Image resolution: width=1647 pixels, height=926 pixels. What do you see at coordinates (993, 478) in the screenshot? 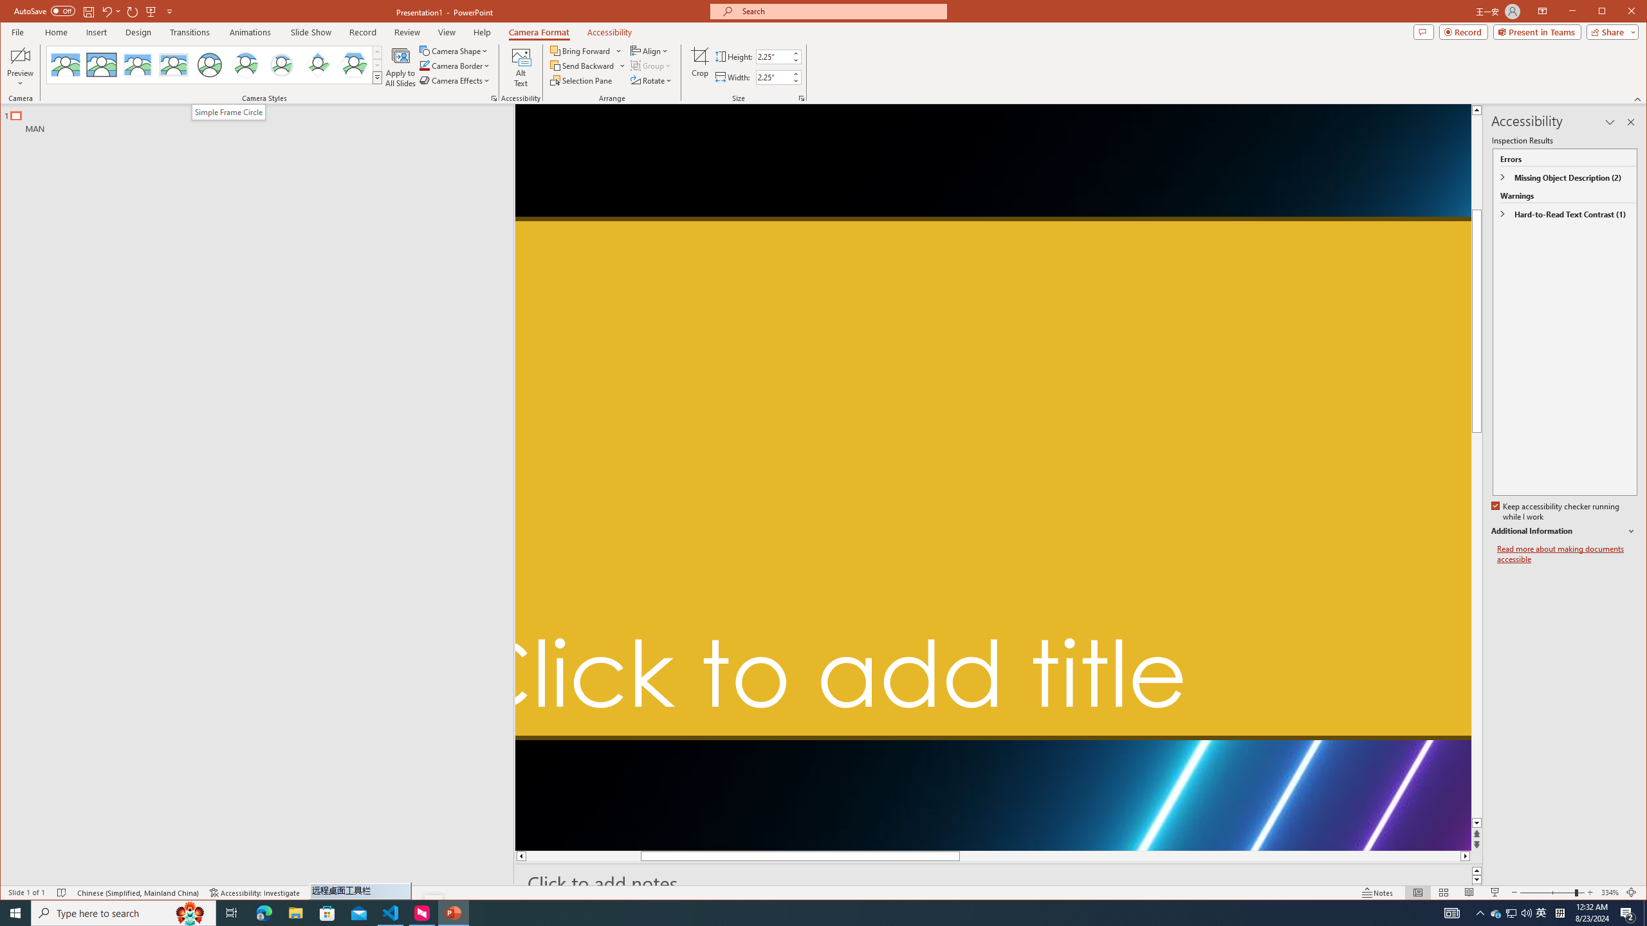
I see `Title TextBox` at bounding box center [993, 478].